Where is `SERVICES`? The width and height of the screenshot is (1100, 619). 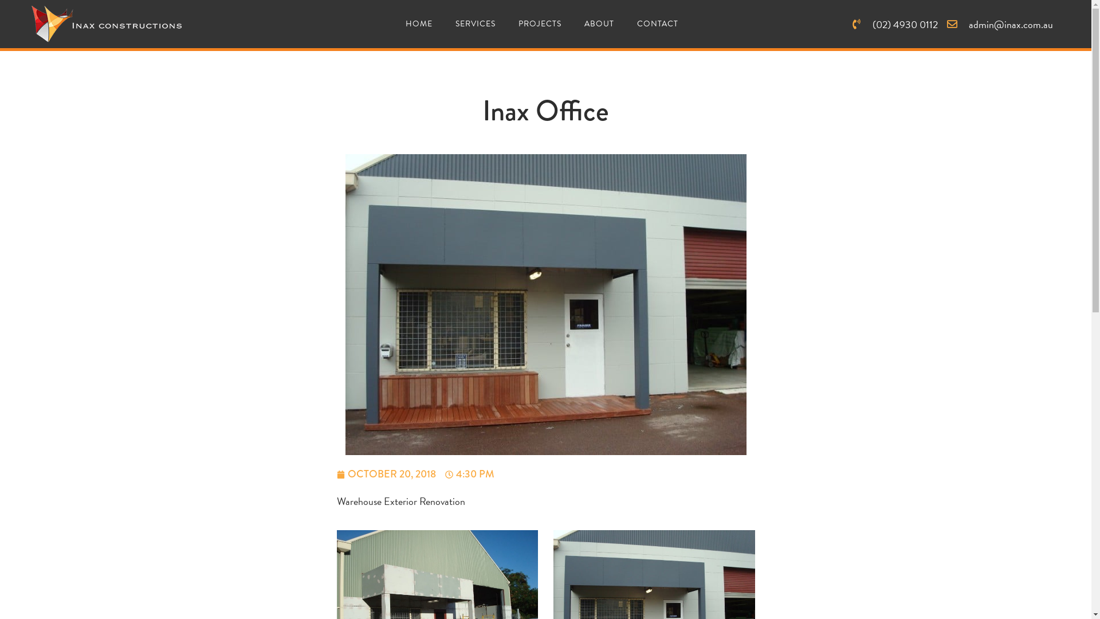
SERVICES is located at coordinates (476, 24).